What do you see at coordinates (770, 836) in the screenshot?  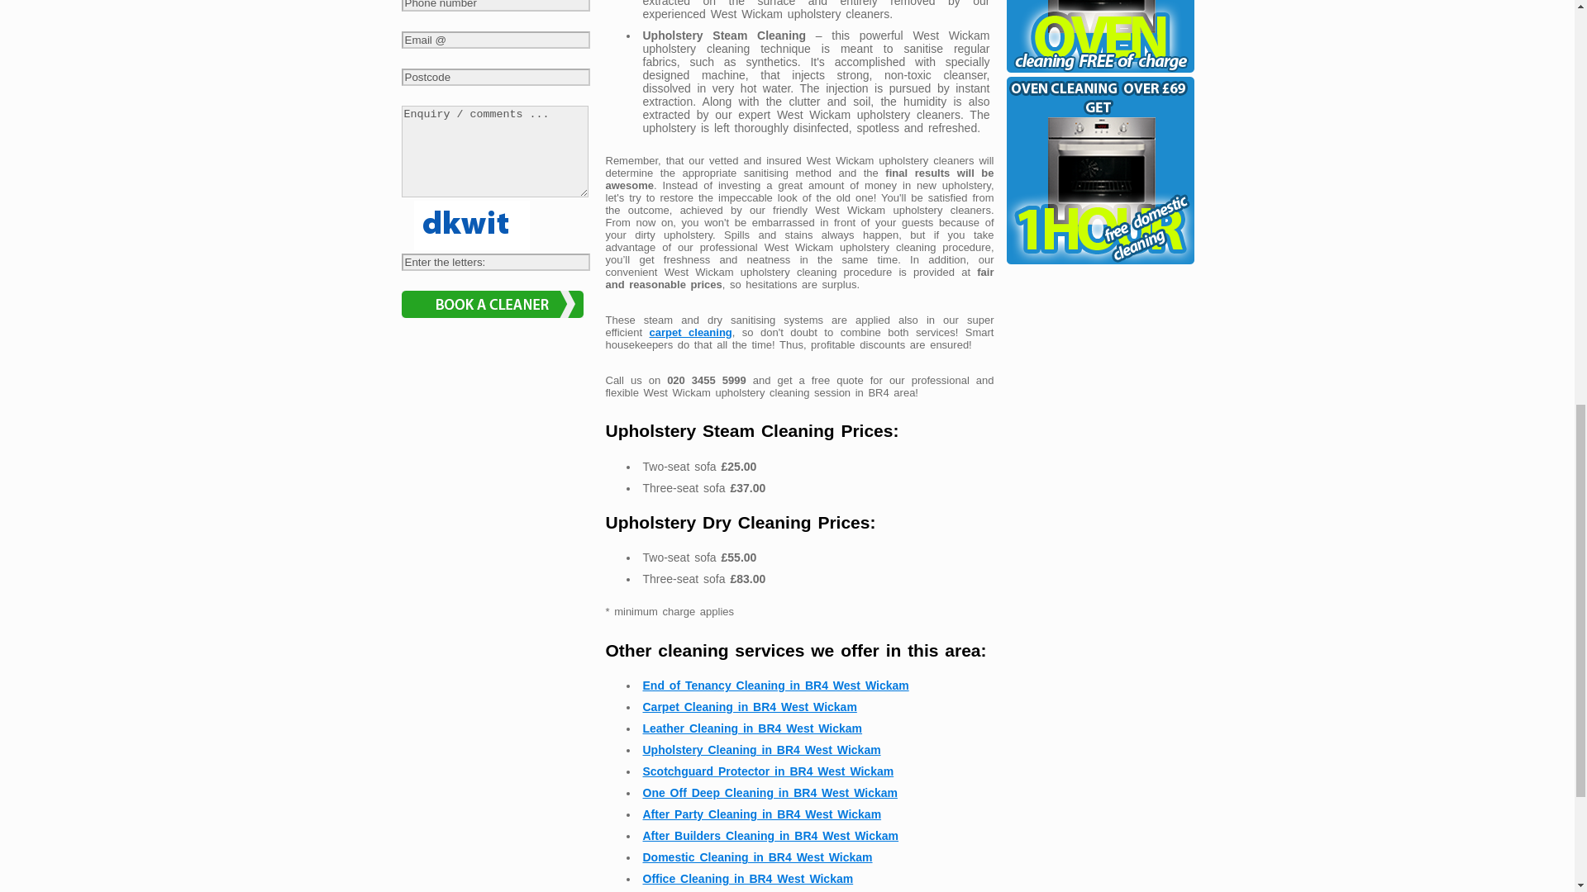 I see `After Builders Cleaning in BR4 West Wickam` at bounding box center [770, 836].